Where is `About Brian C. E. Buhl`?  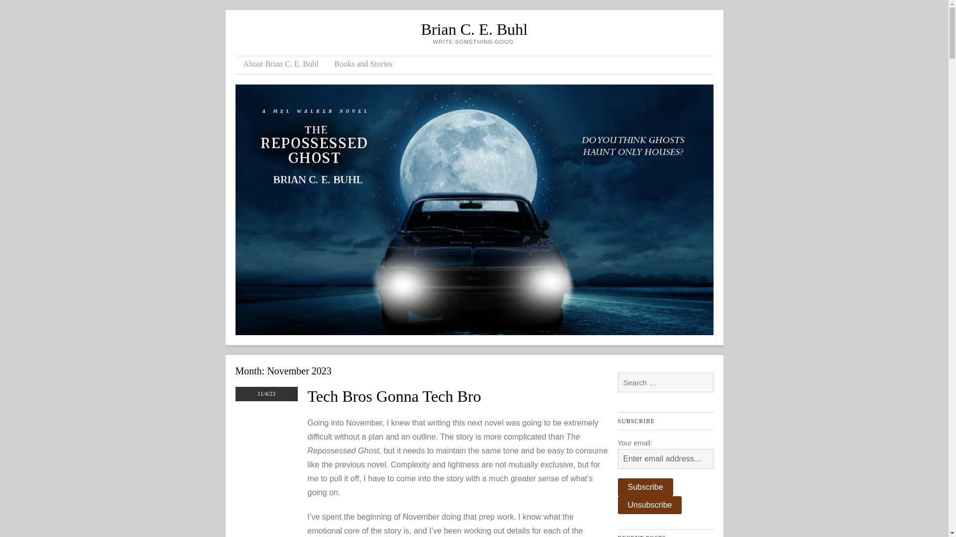 About Brian C. E. Buhl is located at coordinates (280, 65).